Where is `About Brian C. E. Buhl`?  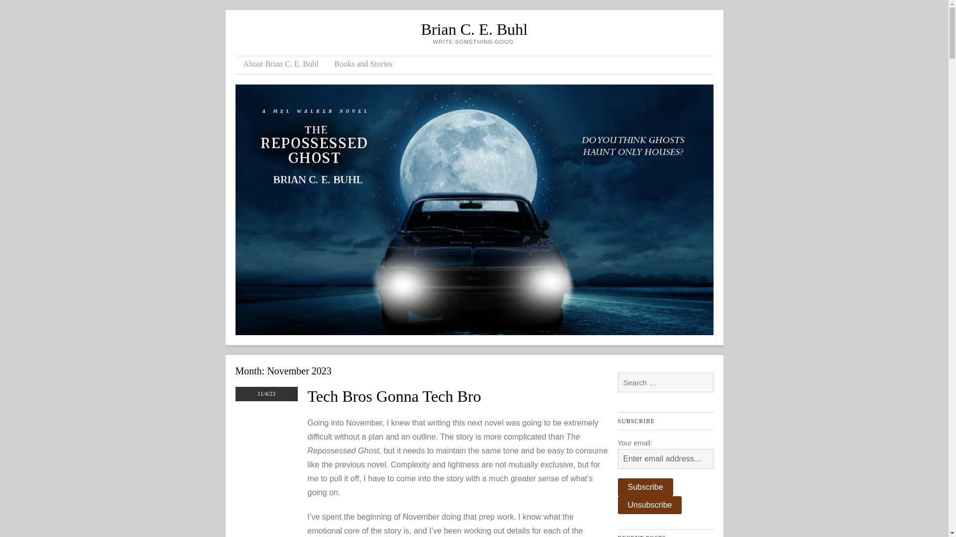 About Brian C. E. Buhl is located at coordinates (280, 65).